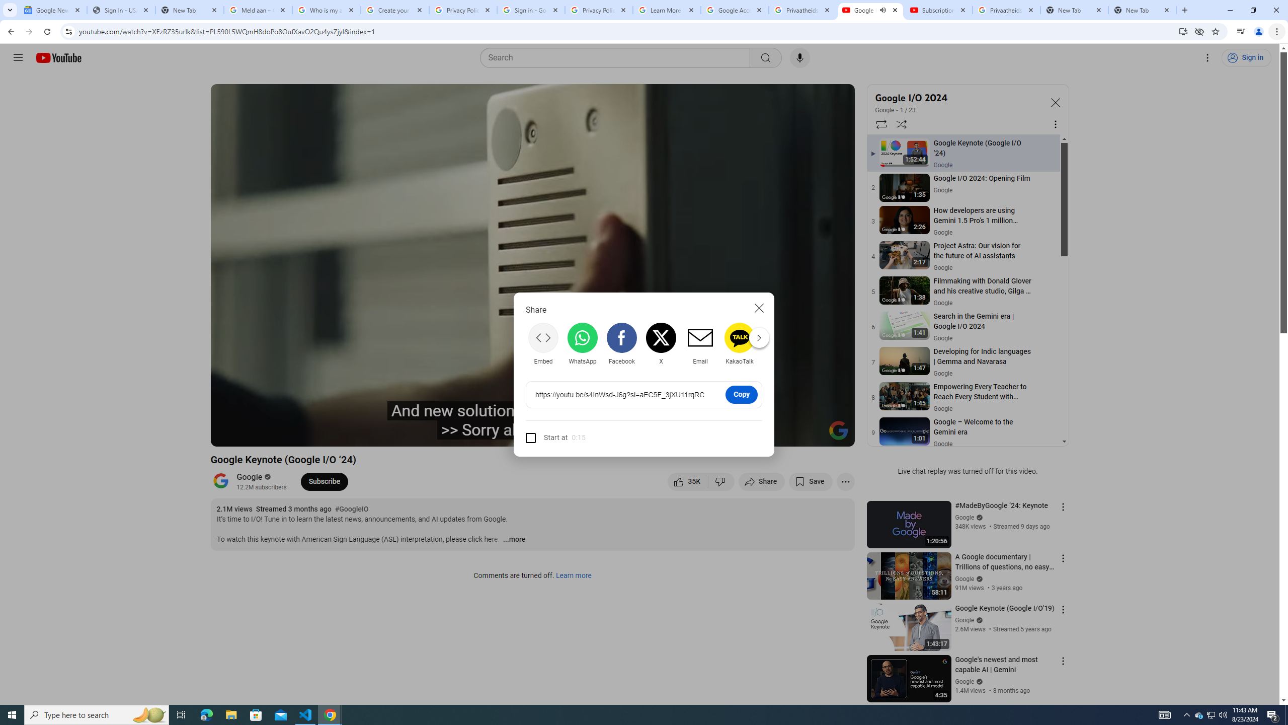  Describe the element at coordinates (621, 343) in the screenshot. I see `Facebook` at that location.